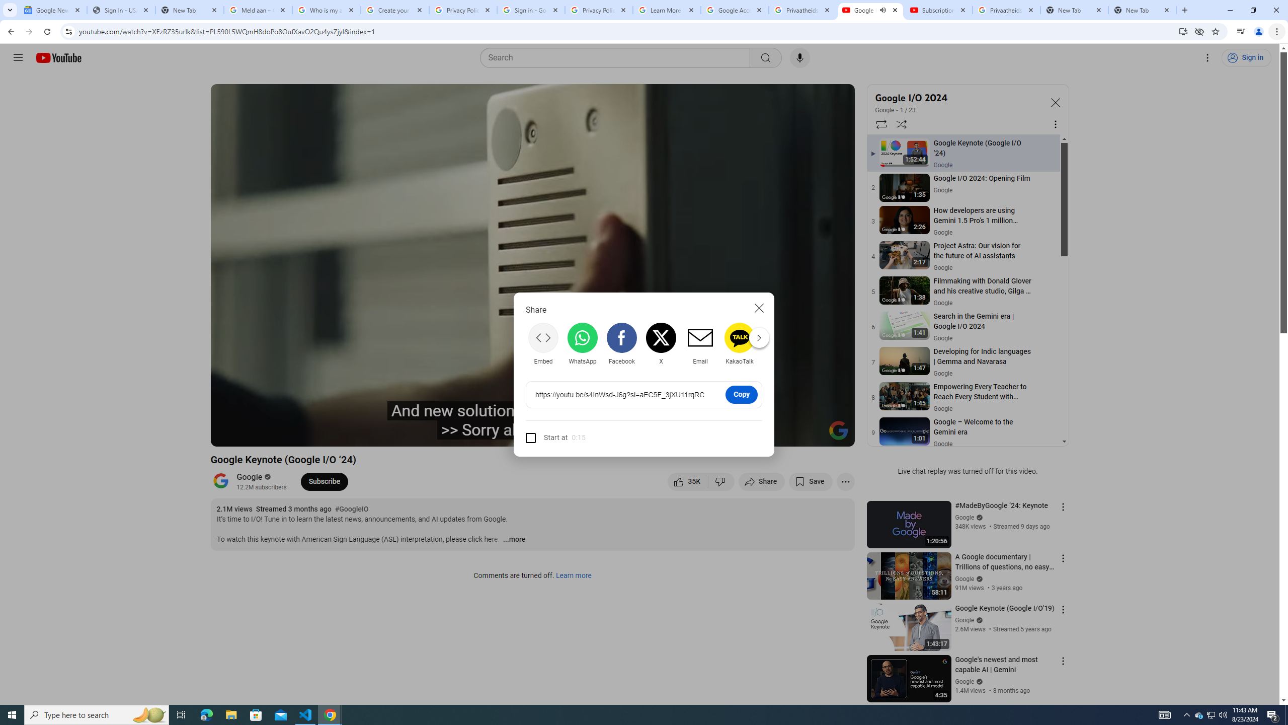  Describe the element at coordinates (621, 343) in the screenshot. I see `Facebook` at that location.